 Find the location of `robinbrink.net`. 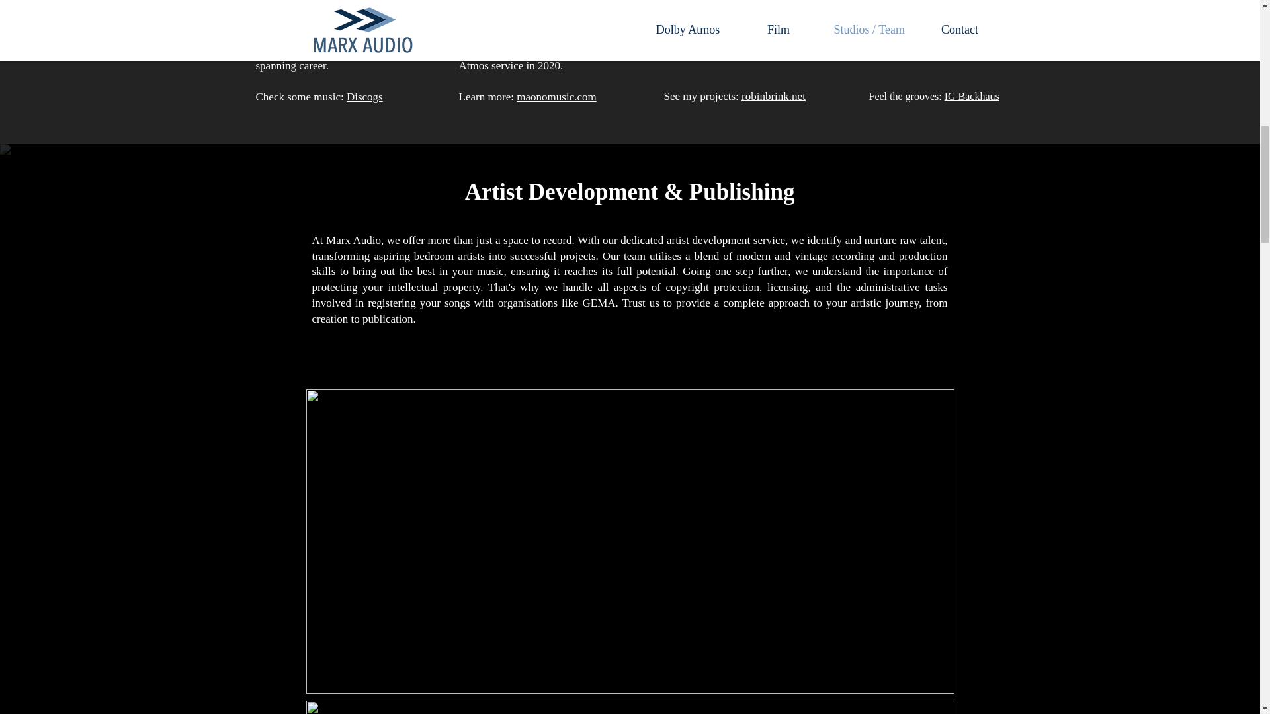

robinbrink.net is located at coordinates (773, 97).